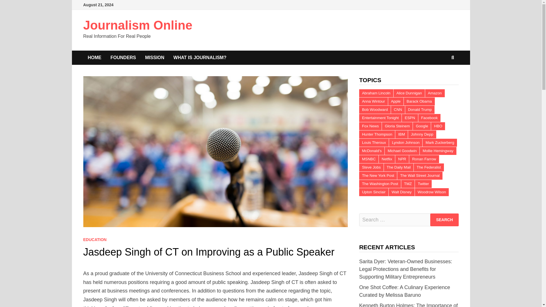 This screenshot has width=546, height=307. Describe the element at coordinates (380, 118) in the screenshot. I see `Entertainment Tonight` at that location.